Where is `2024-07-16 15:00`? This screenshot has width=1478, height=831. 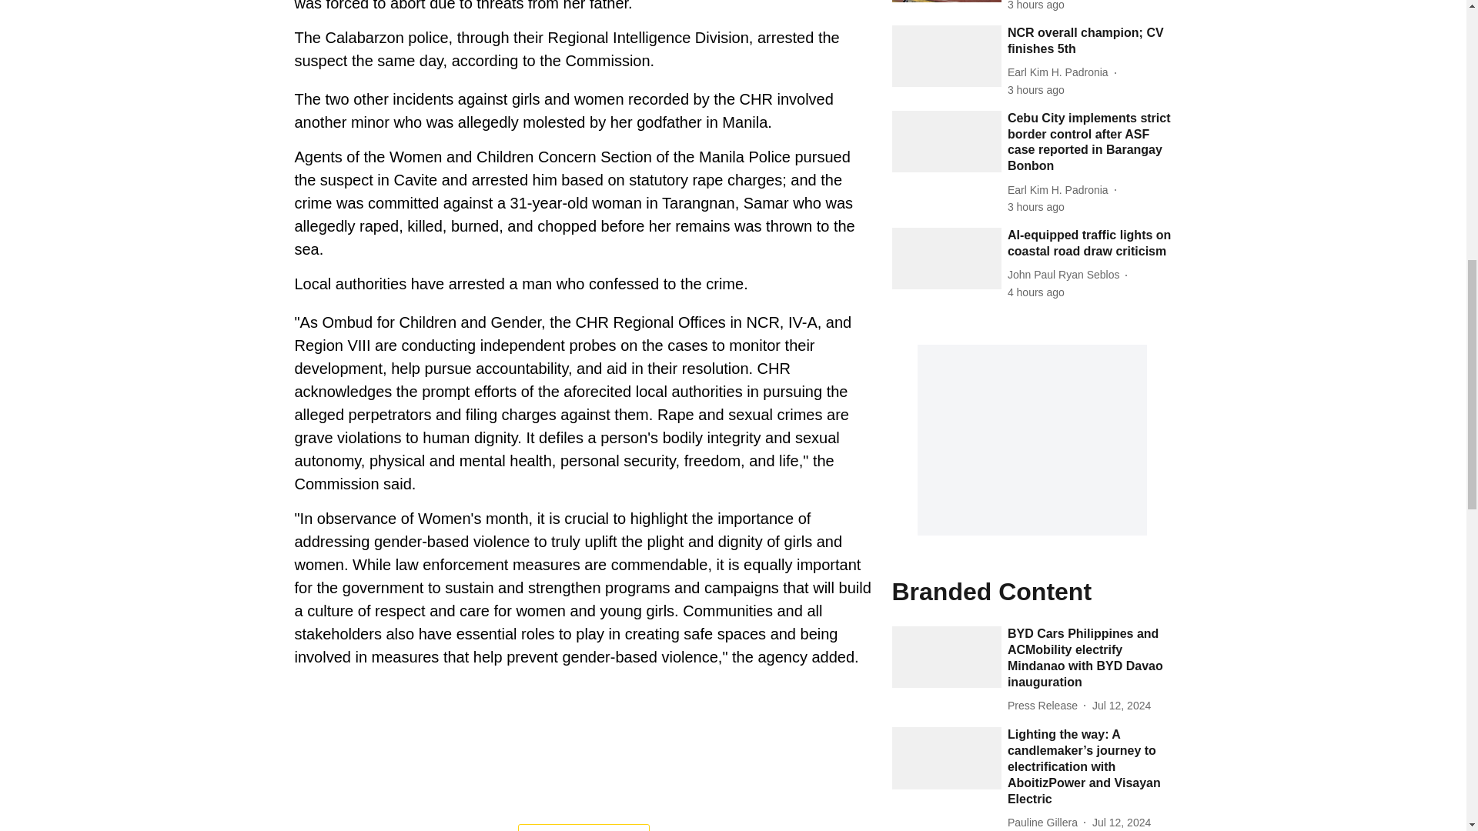
2024-07-16 15:00 is located at coordinates (1036, 207).